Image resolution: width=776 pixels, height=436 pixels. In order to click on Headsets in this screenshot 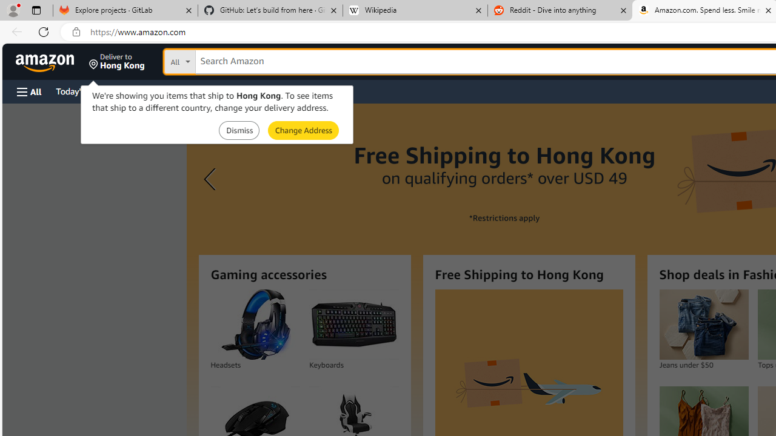, I will do `click(255, 325)`.